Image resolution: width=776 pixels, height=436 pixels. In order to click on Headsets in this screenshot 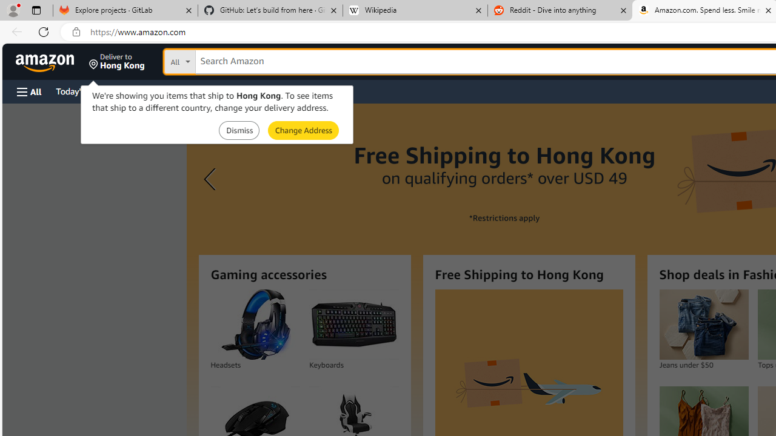, I will do `click(255, 325)`.